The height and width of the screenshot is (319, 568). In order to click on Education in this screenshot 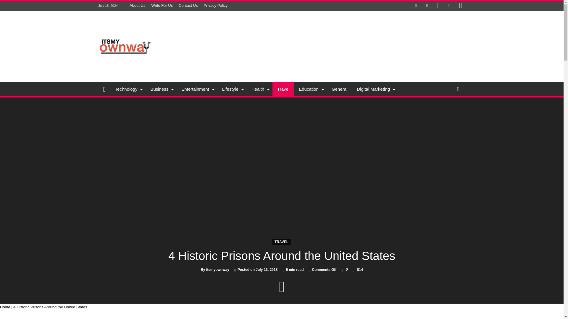, I will do `click(311, 89)`.